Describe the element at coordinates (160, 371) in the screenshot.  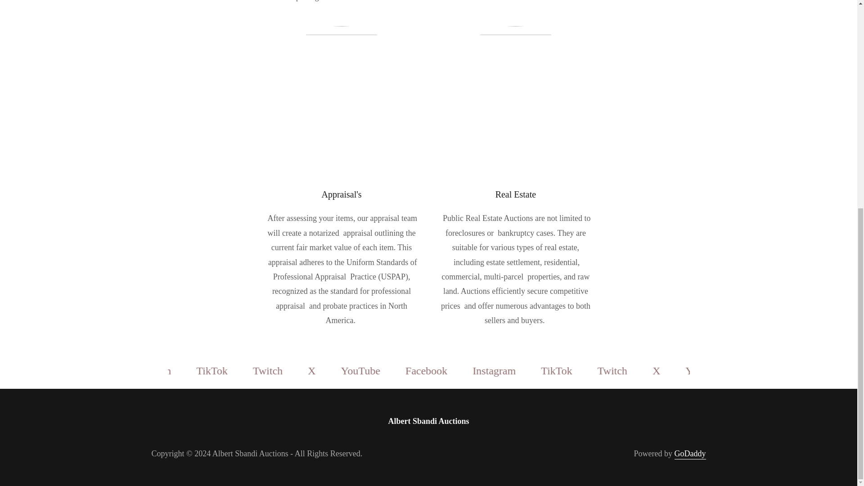
I see `Facebook` at that location.